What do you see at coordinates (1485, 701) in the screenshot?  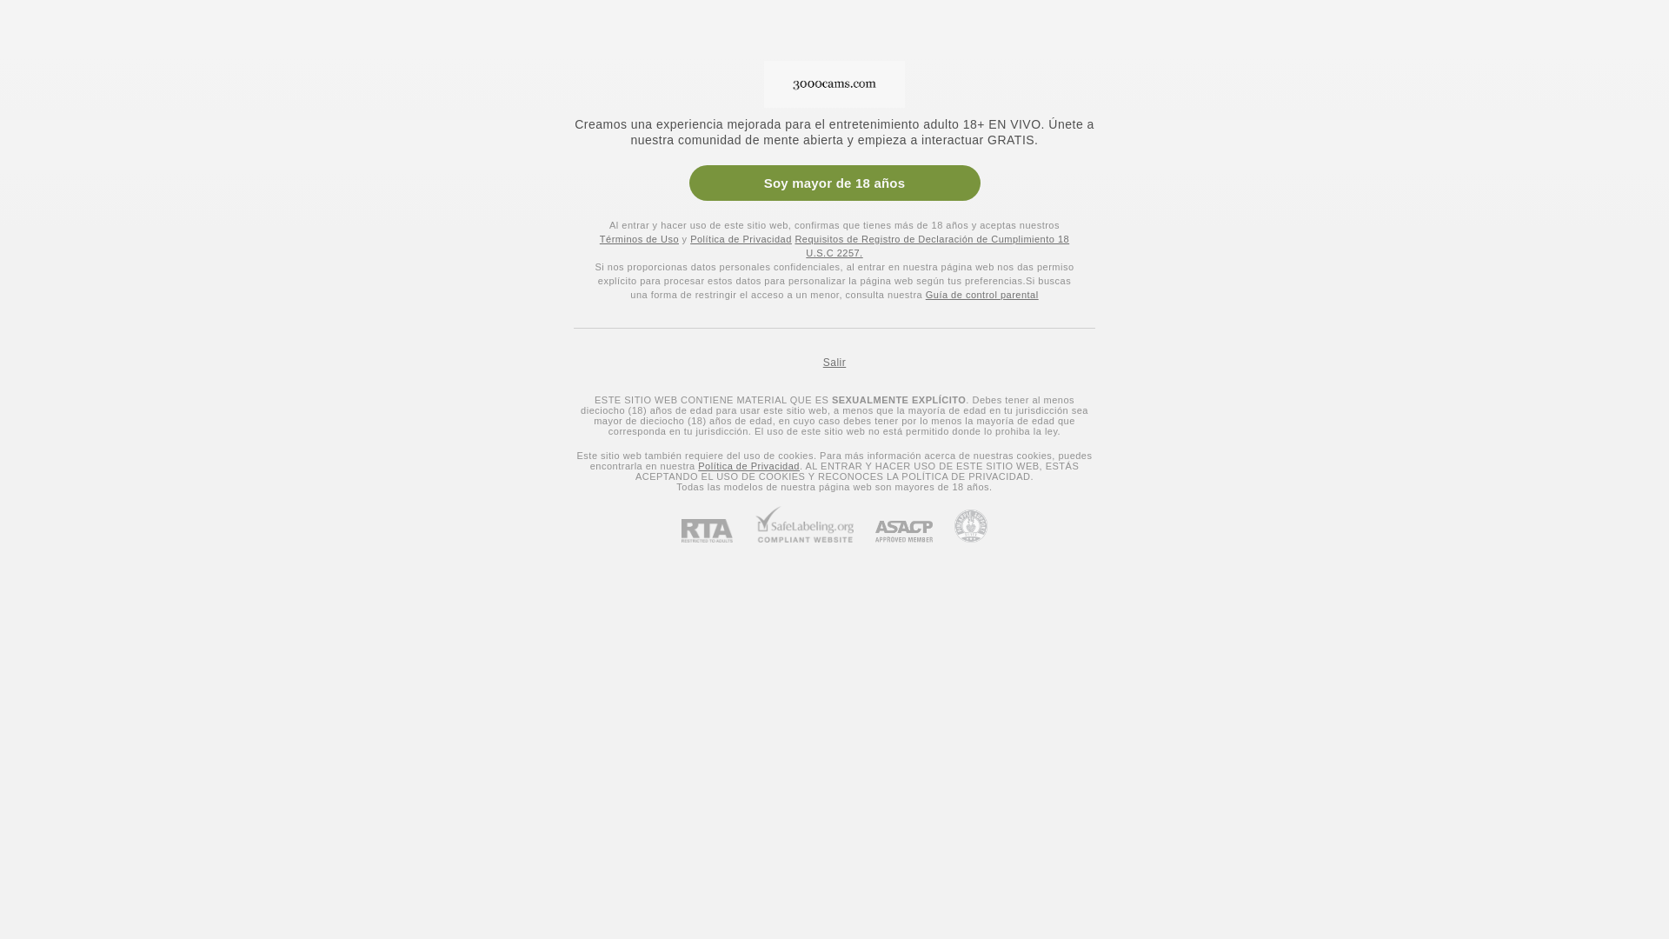 I see `Timin-Ah` at bounding box center [1485, 701].